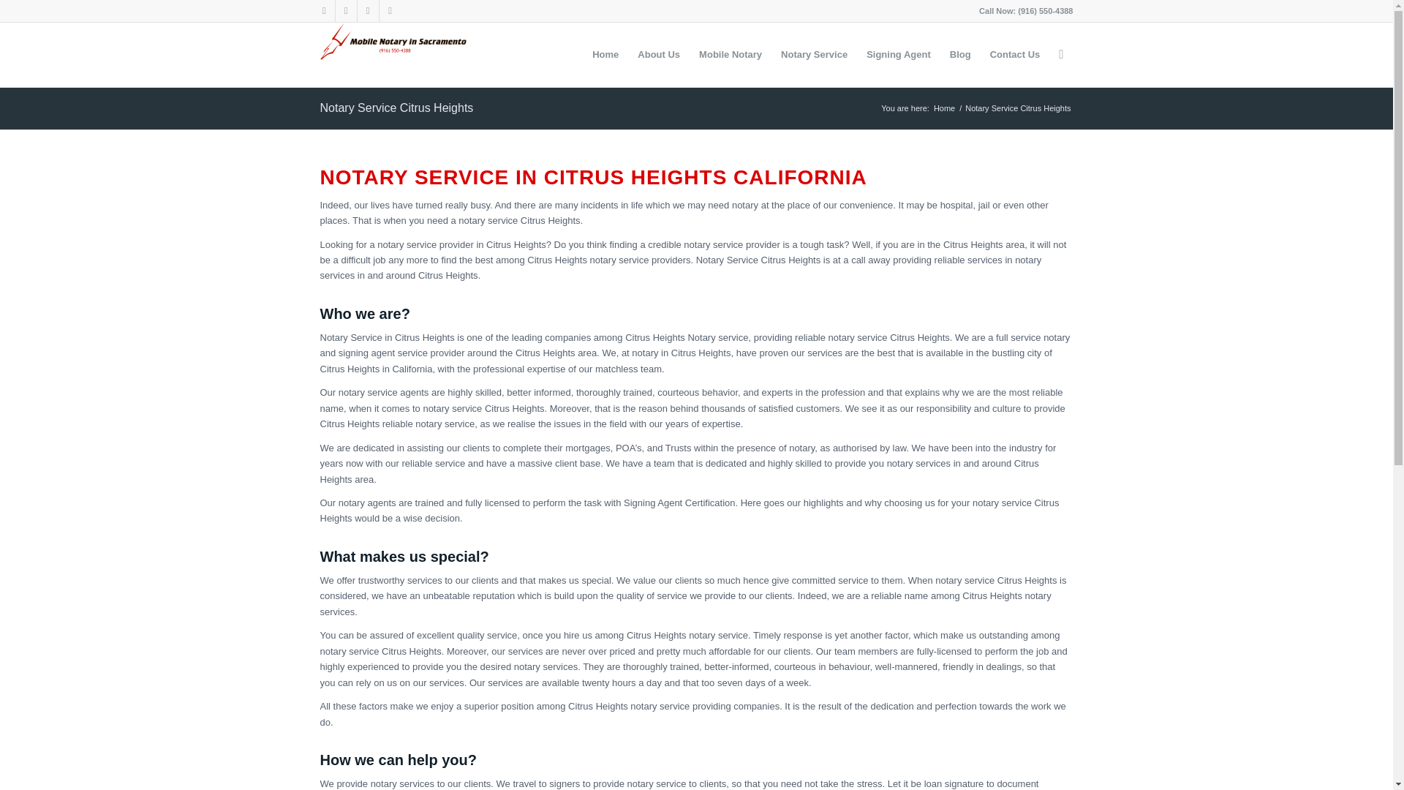 This screenshot has width=1404, height=790. Describe the element at coordinates (1015, 54) in the screenshot. I see `Contact Us` at that location.